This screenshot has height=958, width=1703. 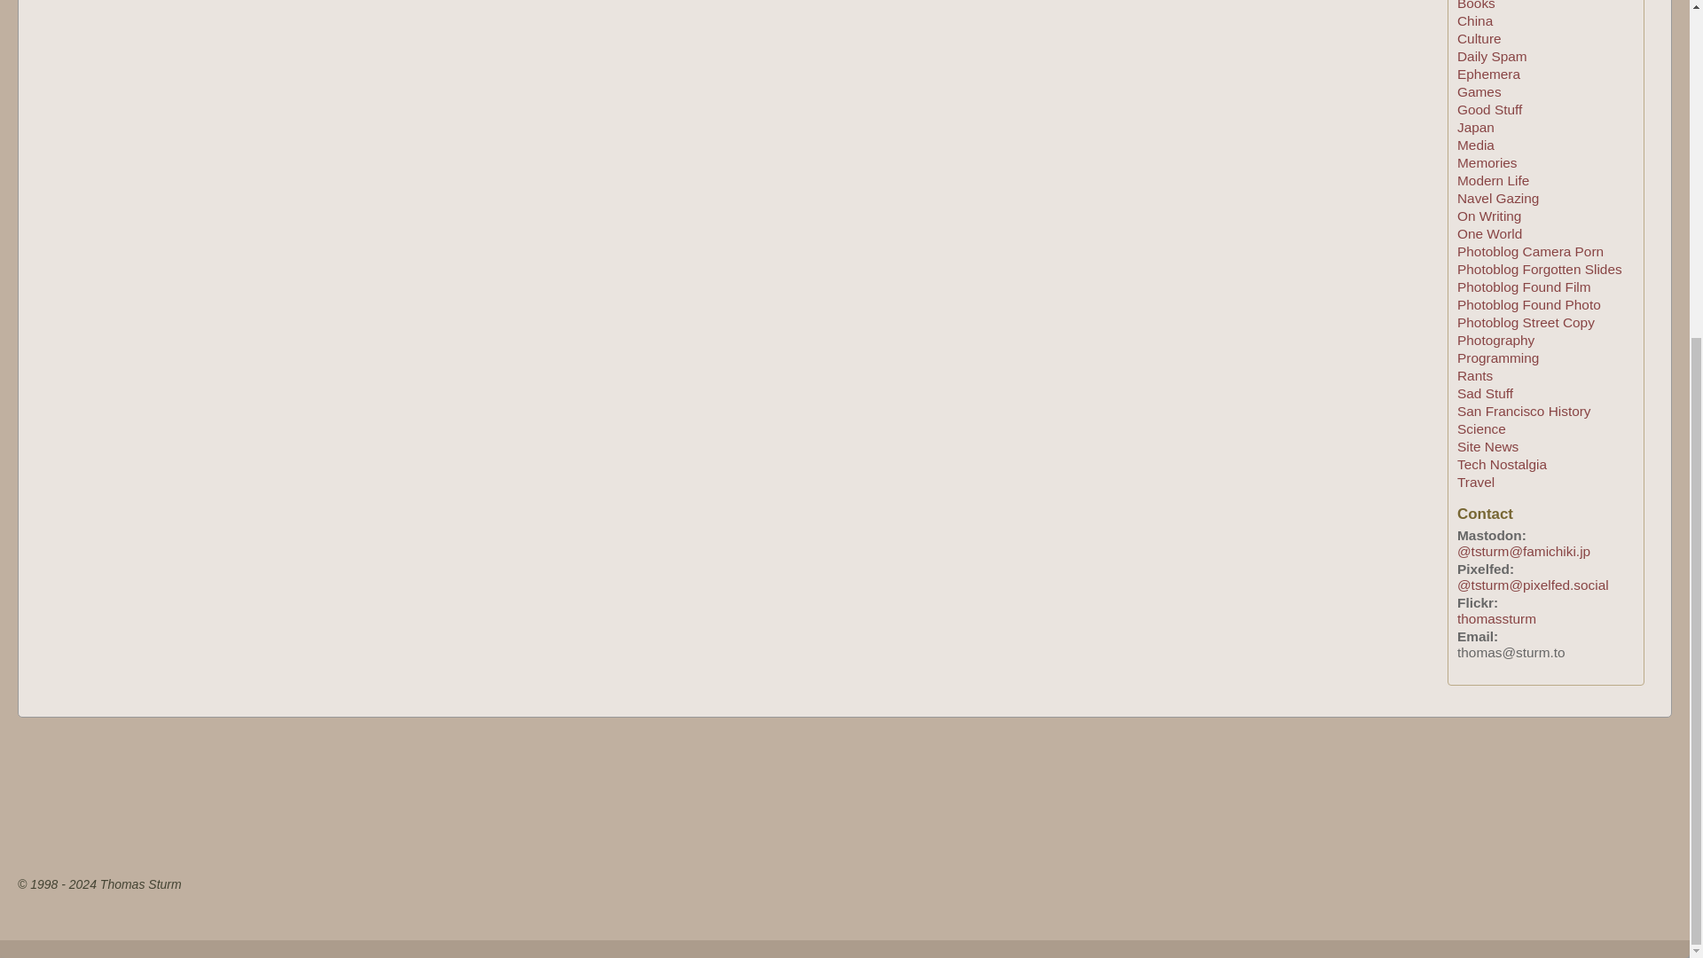 I want to click on Books, so click(x=1476, y=5).